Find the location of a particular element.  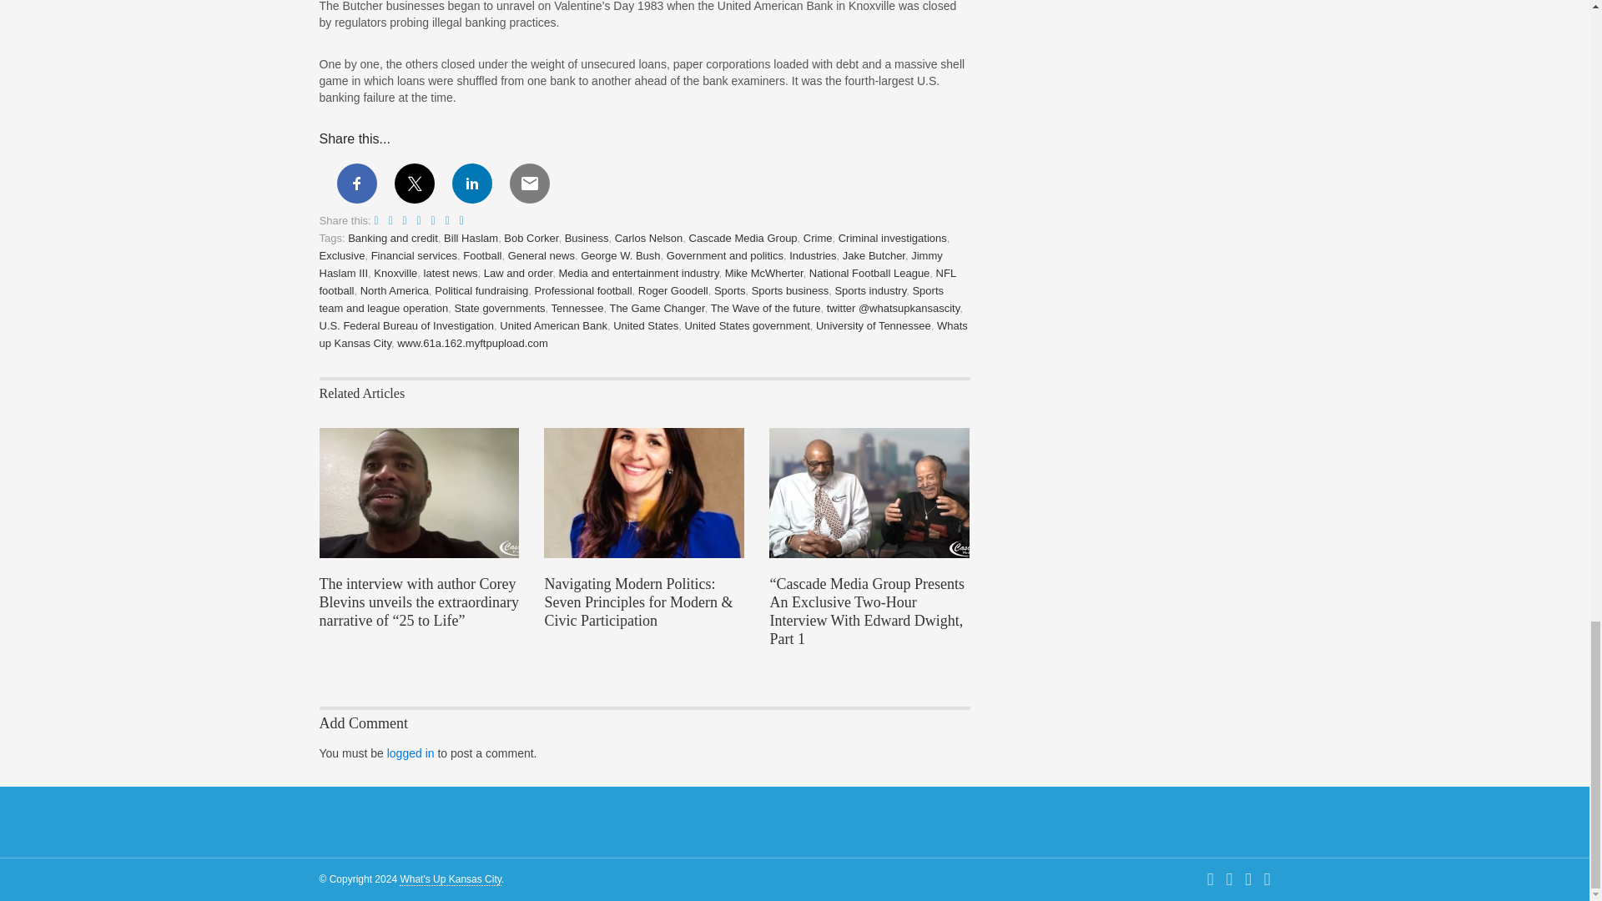

Industries is located at coordinates (813, 255).